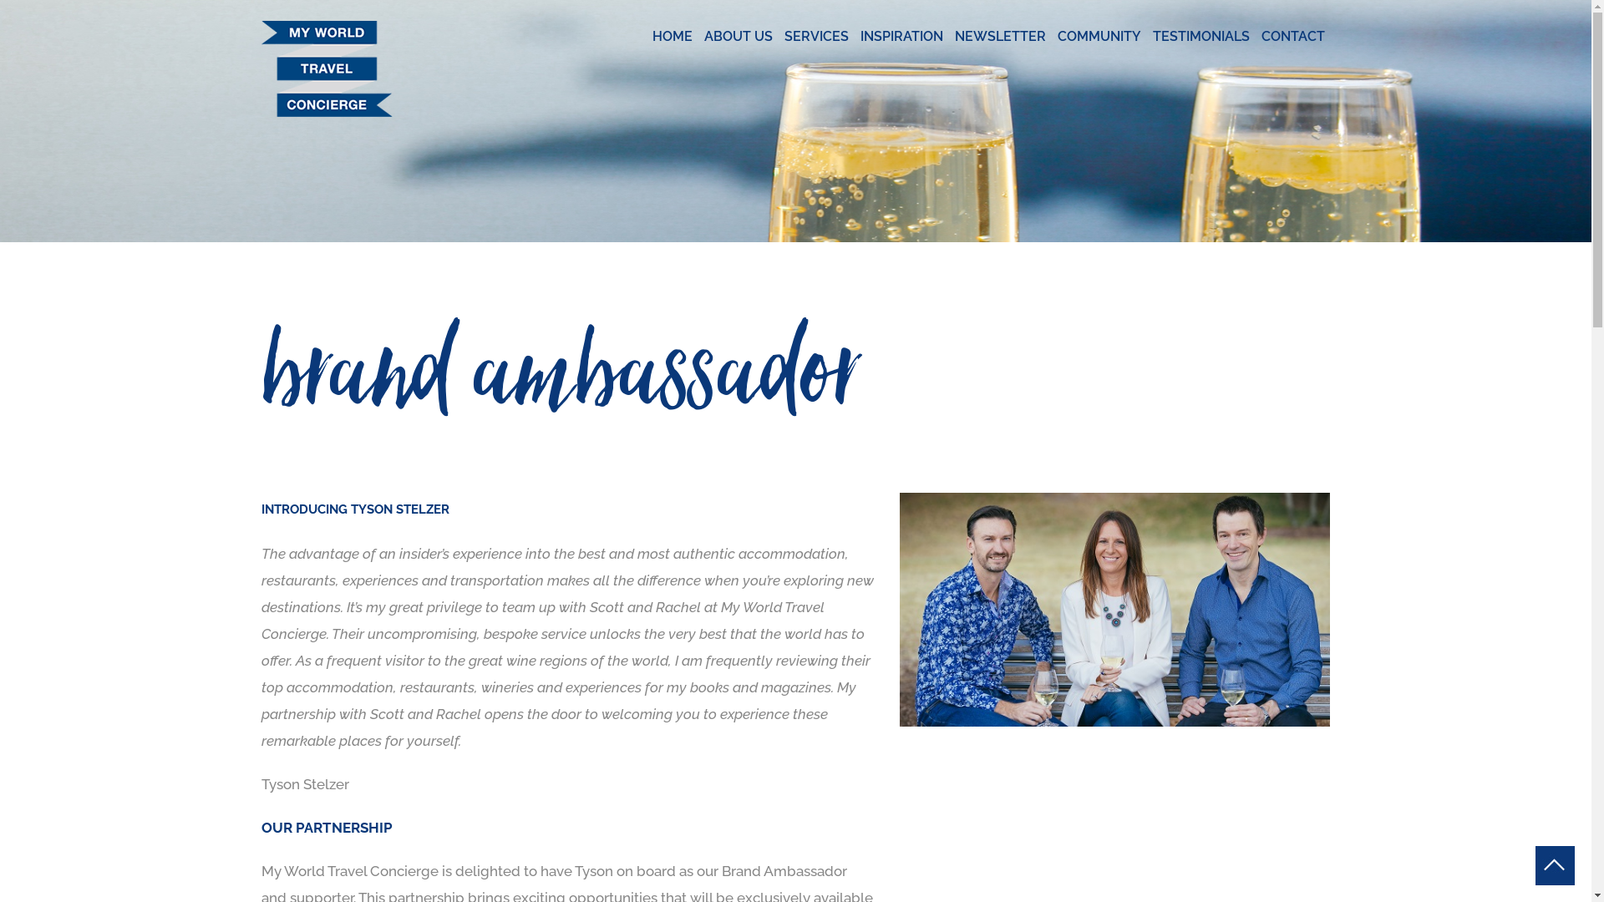  I want to click on TESTIMONIALS, so click(1200, 37).